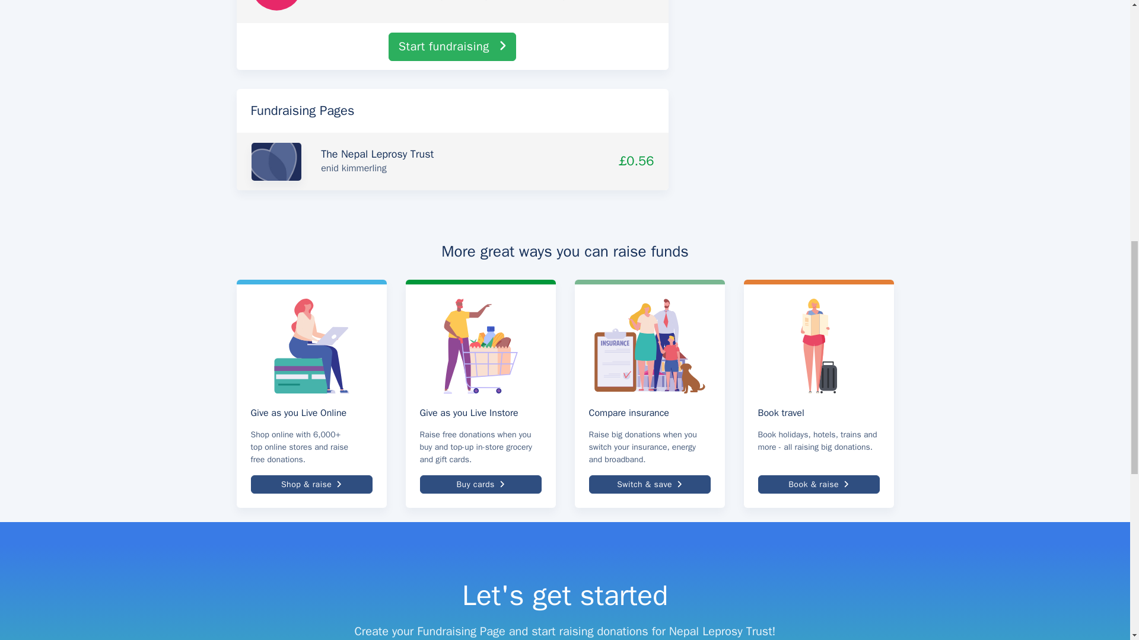 Image resolution: width=1139 pixels, height=640 pixels. Describe the element at coordinates (481, 484) in the screenshot. I see `Buy cards` at that location.